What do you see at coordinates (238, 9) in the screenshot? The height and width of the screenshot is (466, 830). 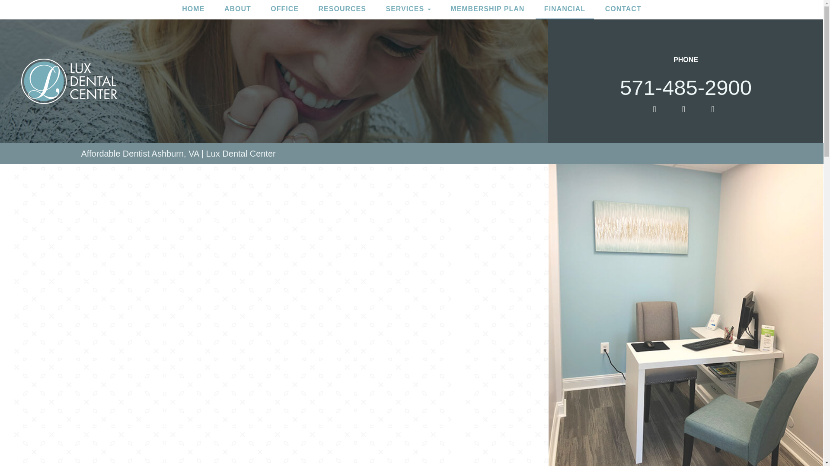 I see `ABOUT` at bounding box center [238, 9].